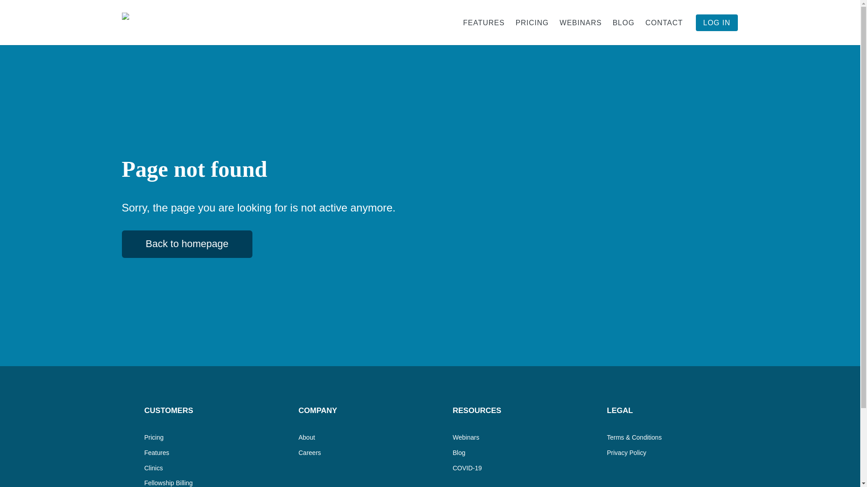 This screenshot has width=867, height=487. Describe the element at coordinates (154, 468) in the screenshot. I see `Clinics` at that location.